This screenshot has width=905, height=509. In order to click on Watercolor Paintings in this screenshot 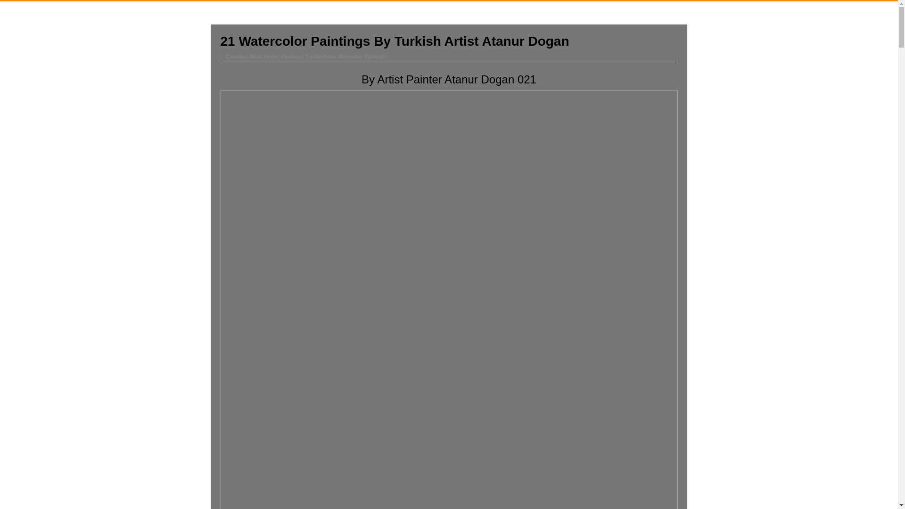, I will do `click(362, 57)`.